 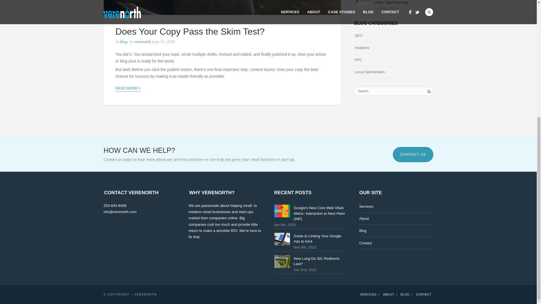 What do you see at coordinates (398, 2) in the screenshot?
I see `Google Announces Core Web Vitals. Start Planning.` at bounding box center [398, 2].